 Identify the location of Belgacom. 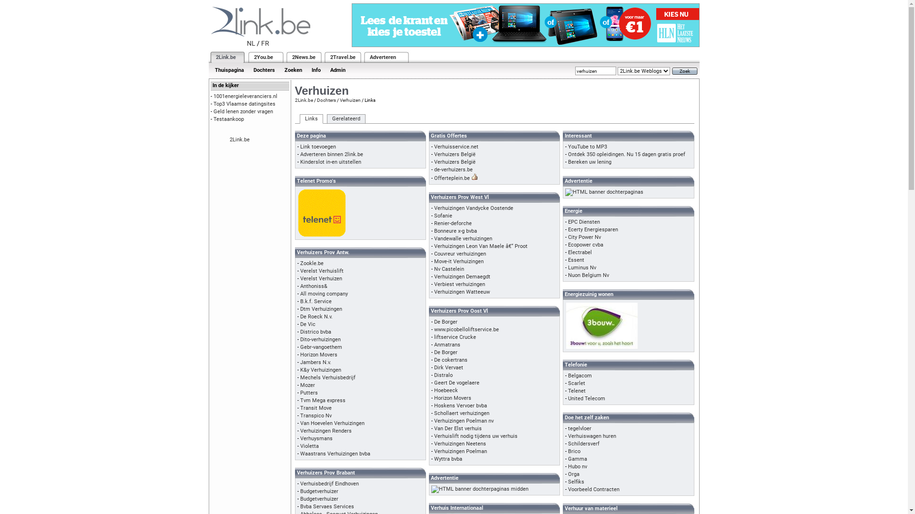
(580, 376).